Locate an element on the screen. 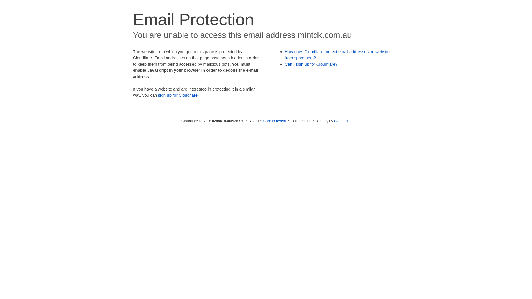  Can I sign up for Cloudflare? is located at coordinates (311, 64).